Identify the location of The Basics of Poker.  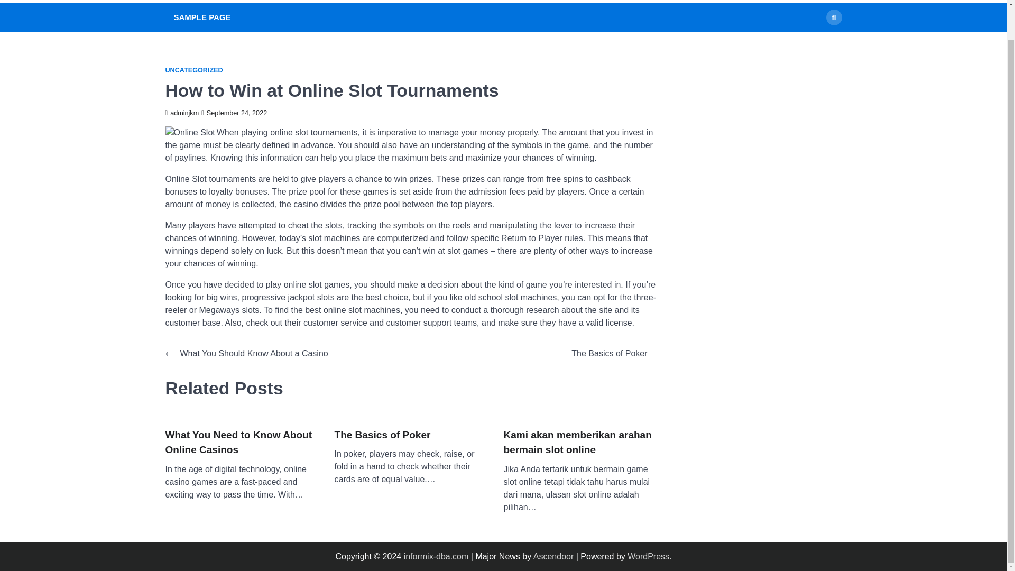
(382, 435).